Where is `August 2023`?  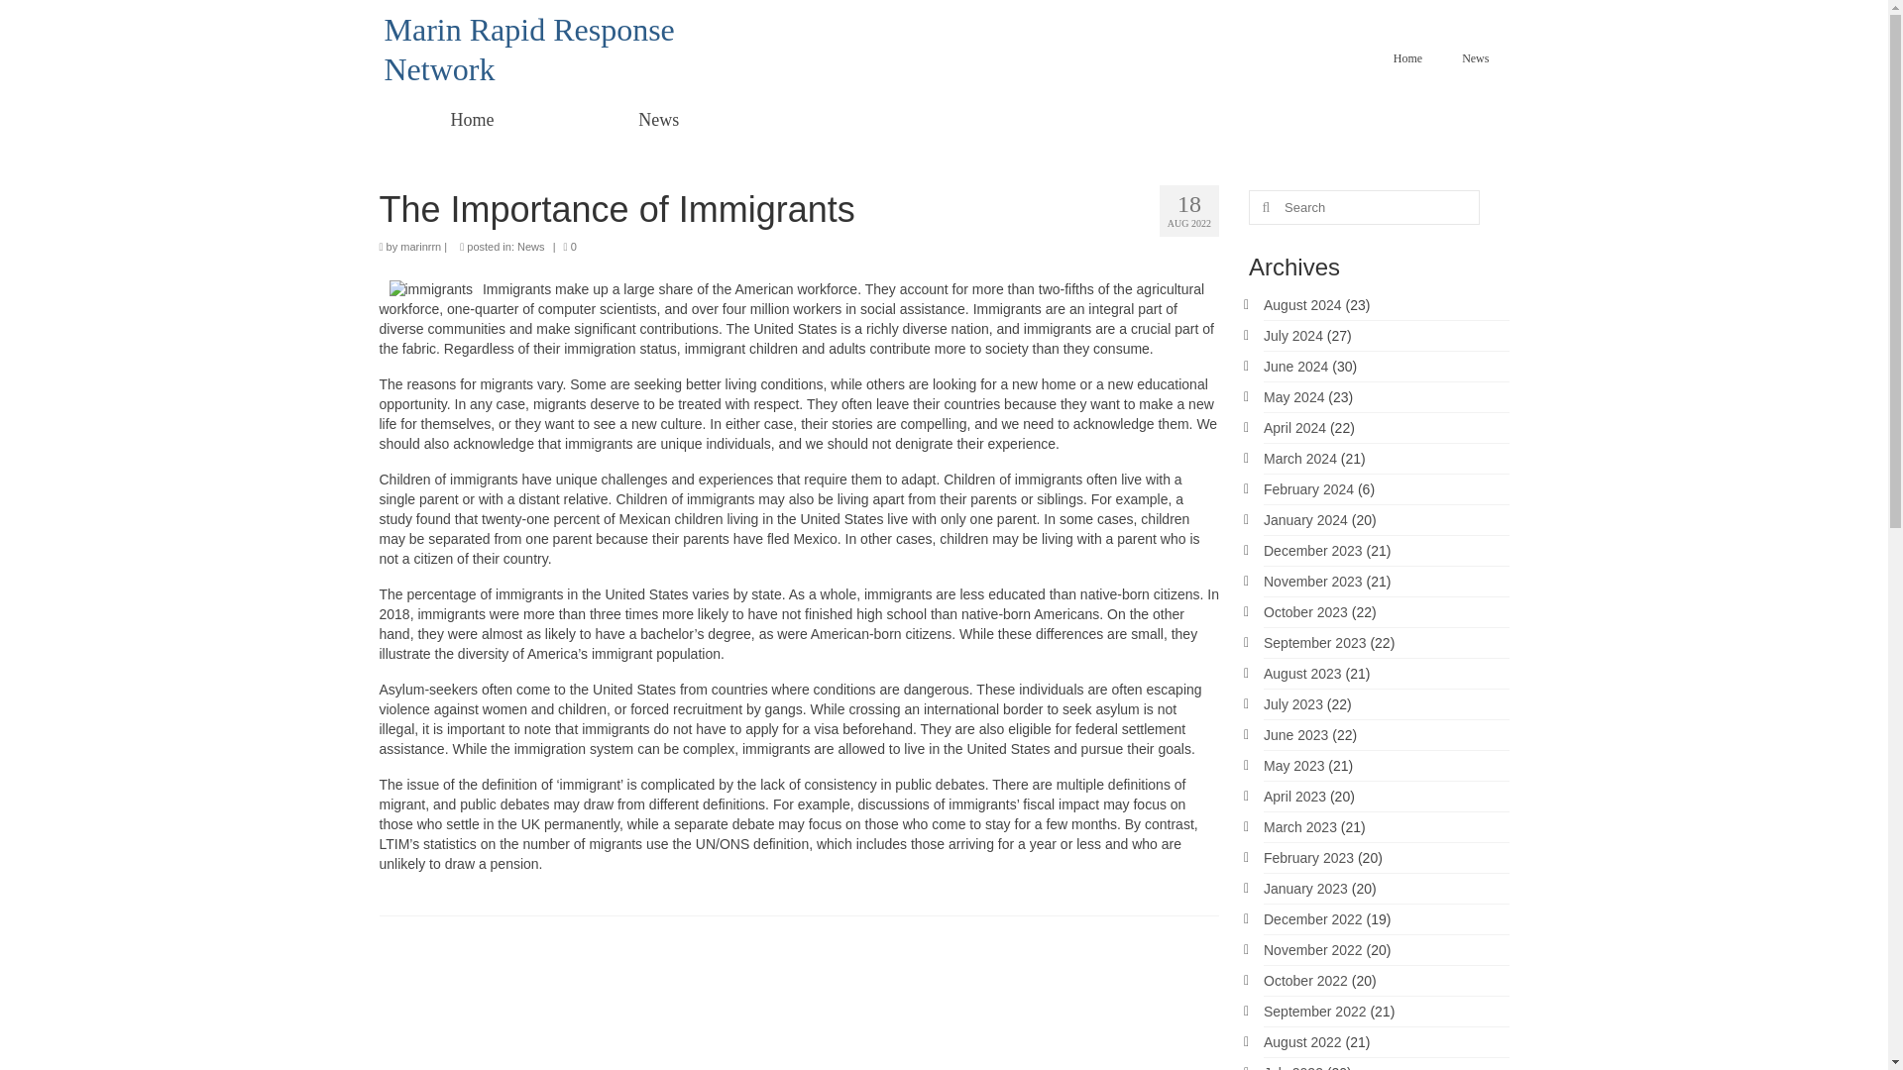
August 2023 is located at coordinates (1302, 673).